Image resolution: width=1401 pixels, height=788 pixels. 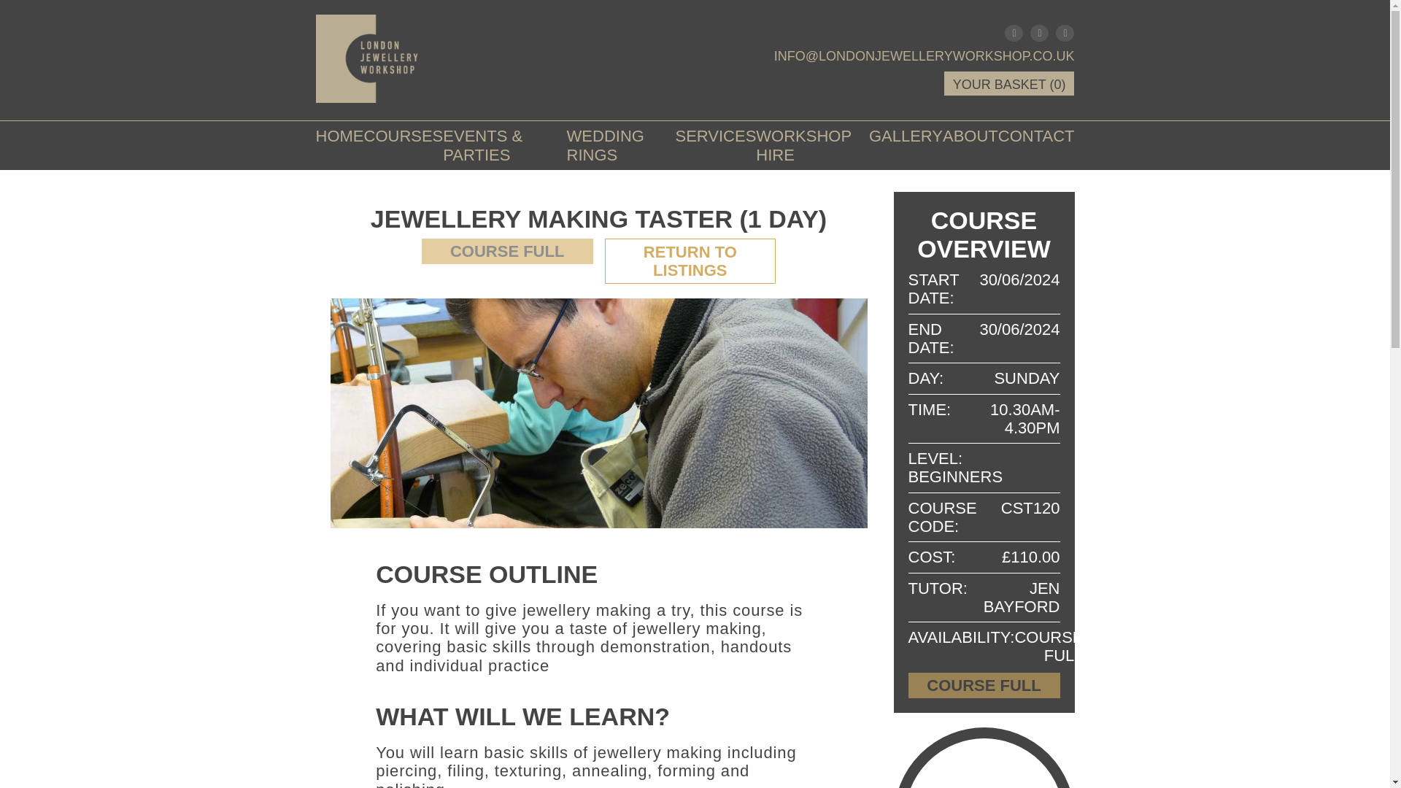 I want to click on WEDDING RINGS, so click(x=621, y=146).